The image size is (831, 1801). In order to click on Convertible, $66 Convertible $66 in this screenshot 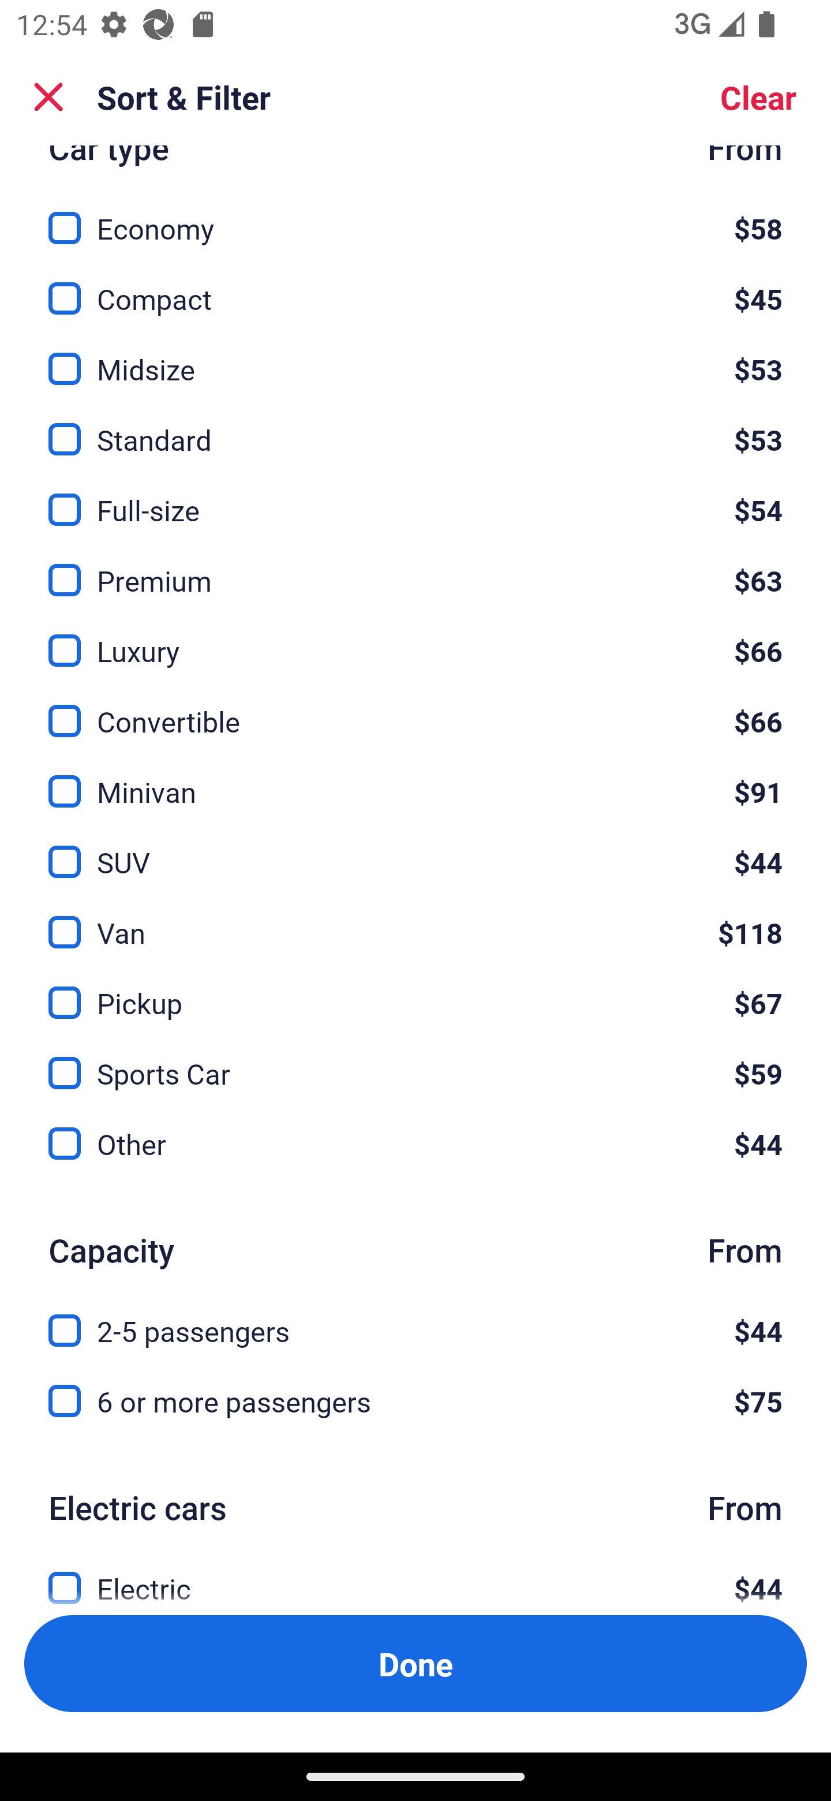, I will do `click(415, 708)`.